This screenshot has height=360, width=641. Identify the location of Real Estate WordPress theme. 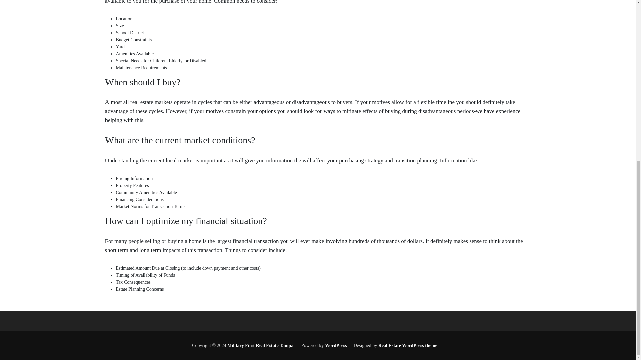
(407, 345).